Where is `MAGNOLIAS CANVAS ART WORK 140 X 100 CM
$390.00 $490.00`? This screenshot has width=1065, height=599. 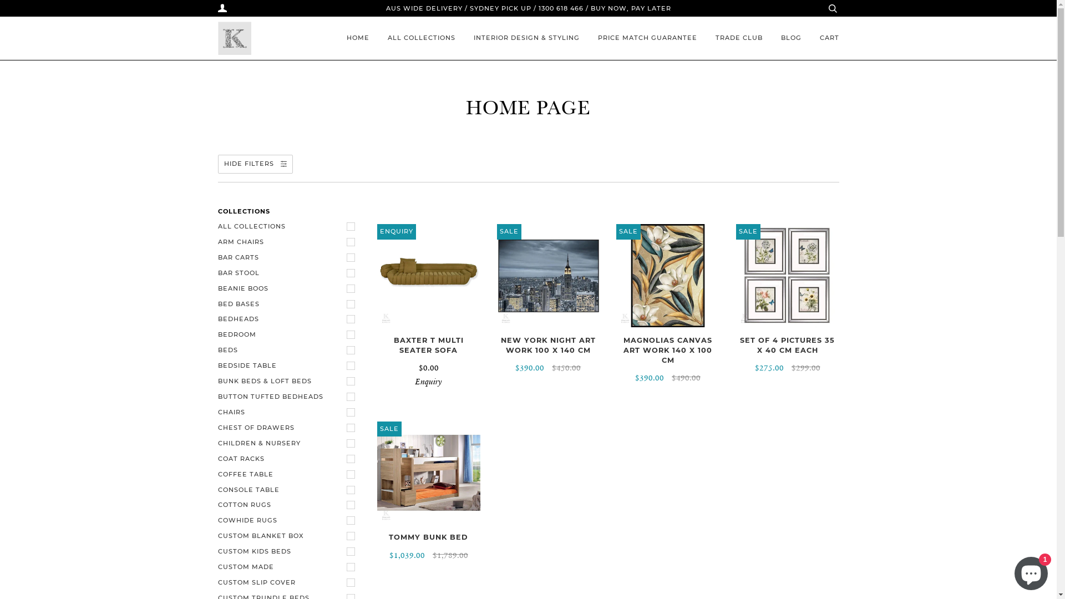
MAGNOLIAS CANVAS ART WORK 140 X 100 CM
$390.00 $490.00 is located at coordinates (668, 360).